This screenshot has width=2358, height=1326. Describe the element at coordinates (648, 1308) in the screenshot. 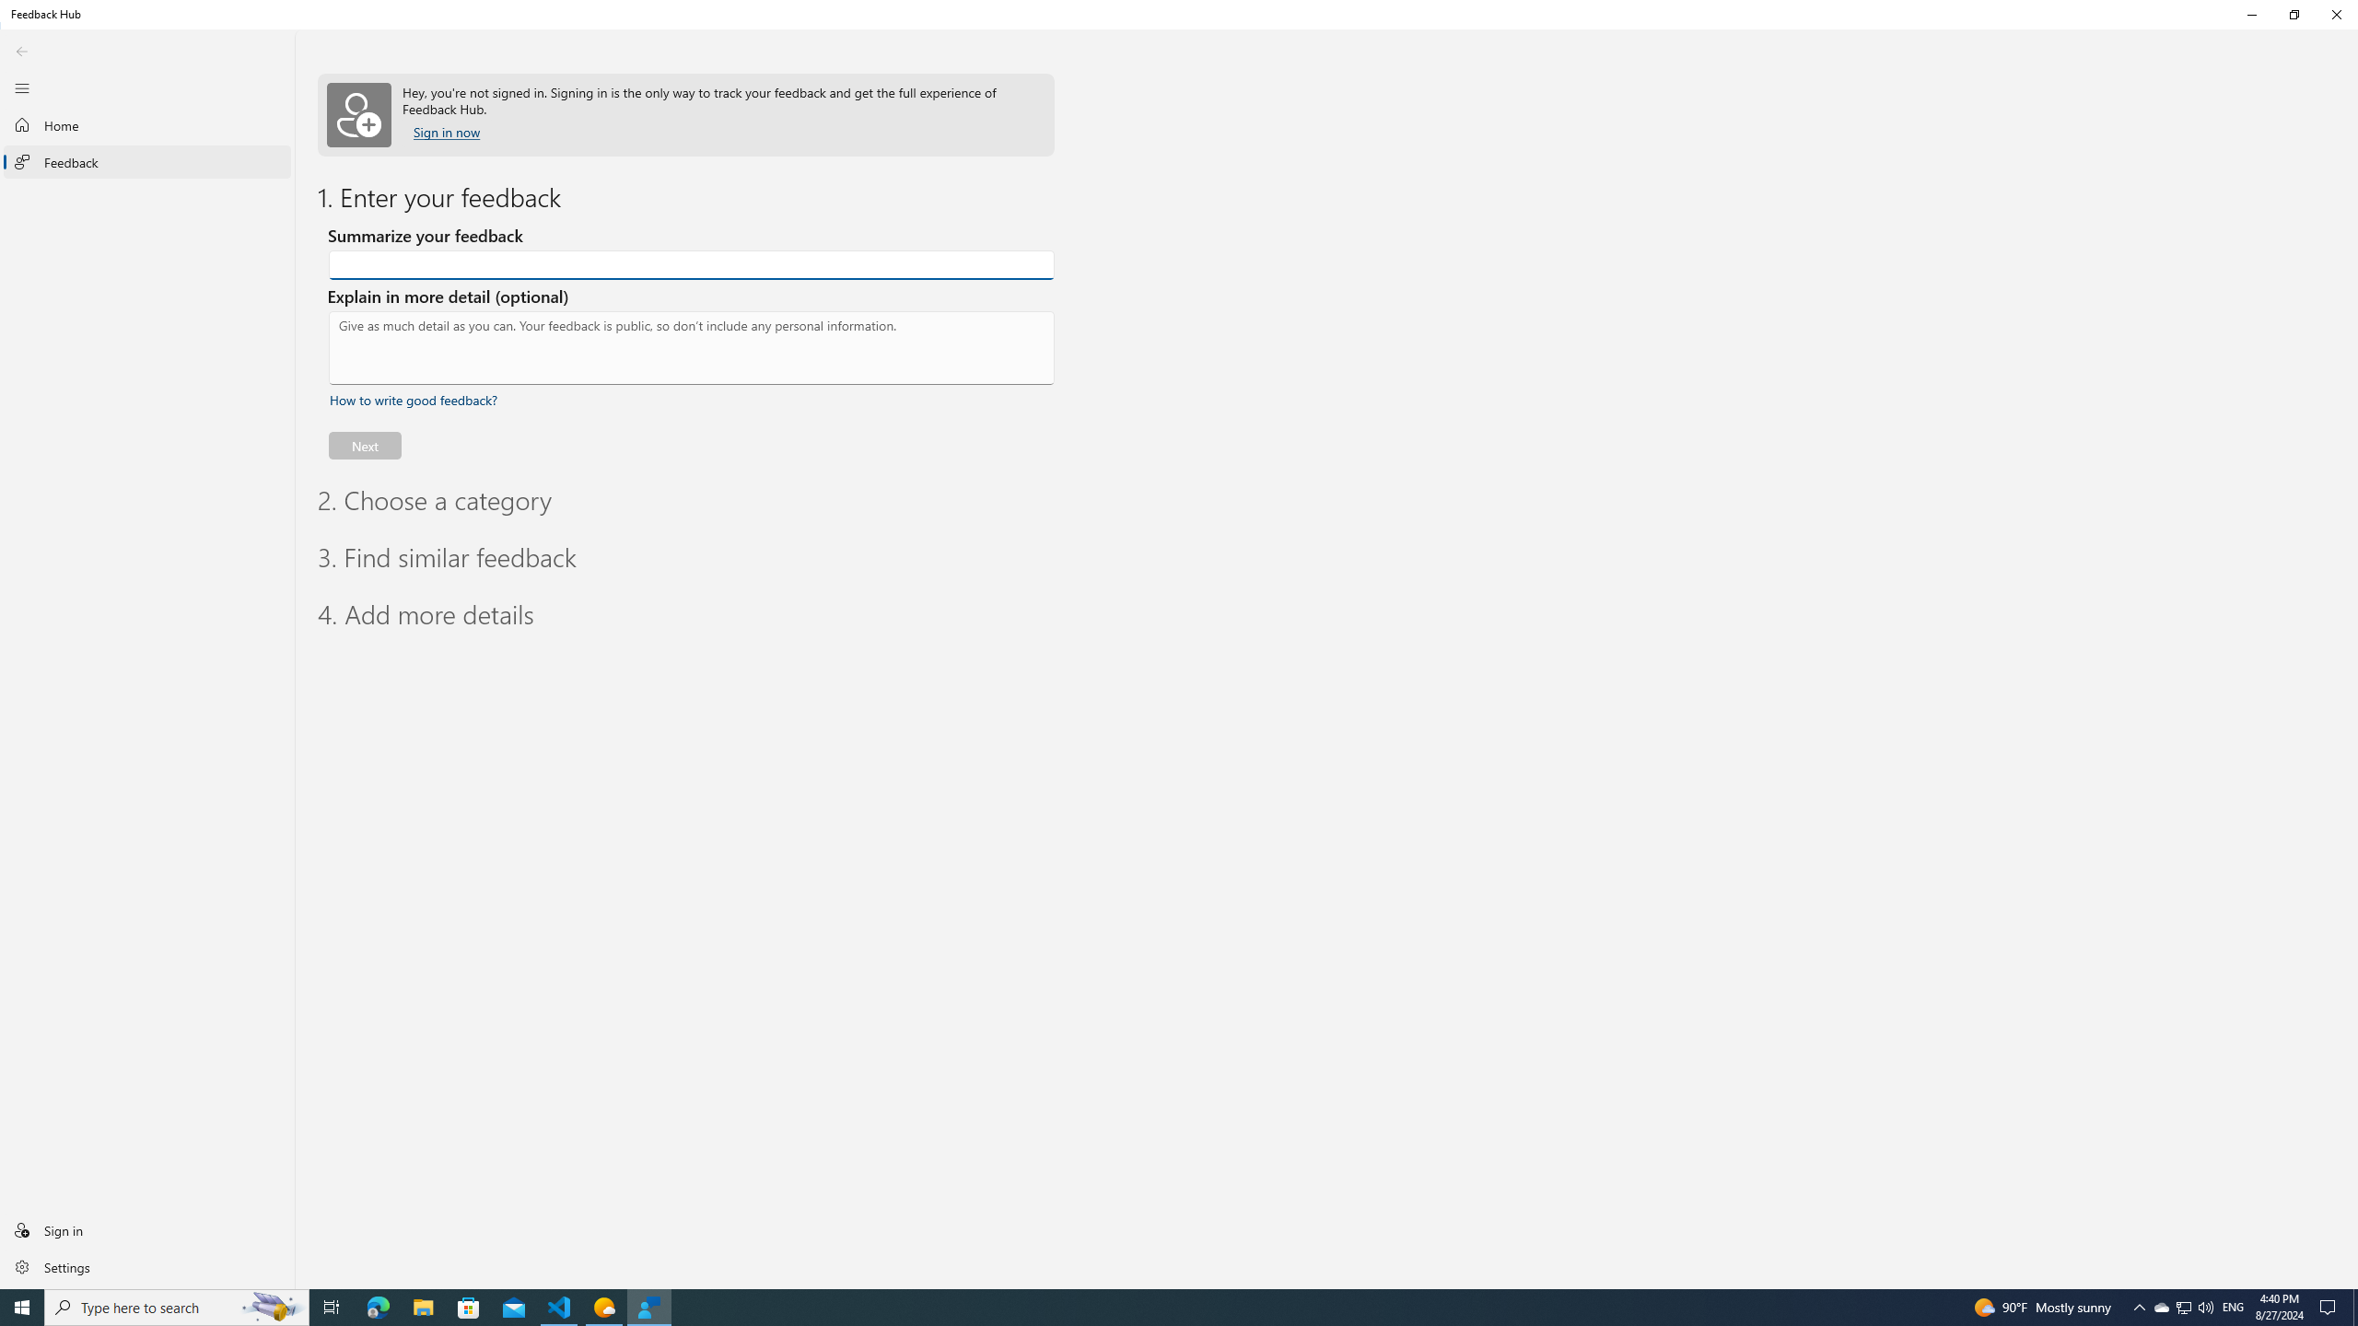

I see `Feedback Hub - 1 running window` at that location.